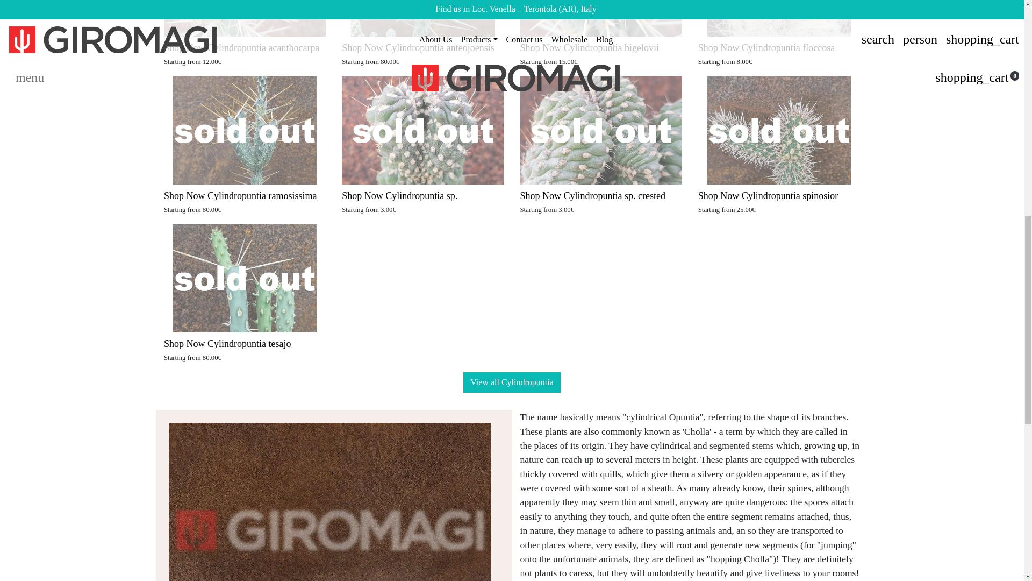 The height and width of the screenshot is (581, 1032). Describe the element at coordinates (241, 47) in the screenshot. I see `Shop Now Cylindropuntia acanthocarpa` at that location.